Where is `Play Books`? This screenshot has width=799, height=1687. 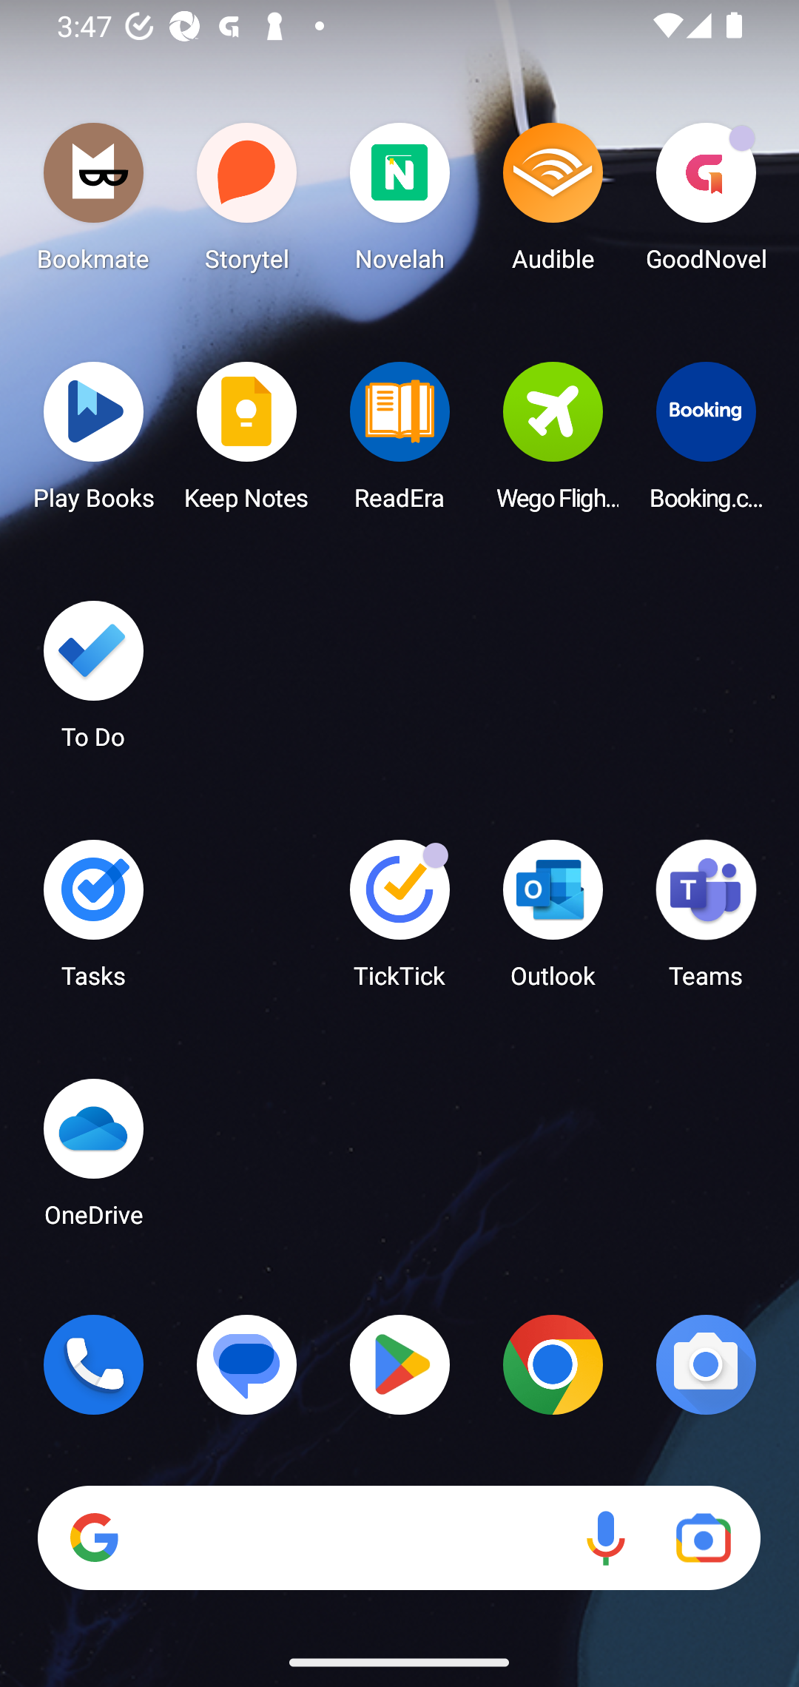
Play Books is located at coordinates (93, 442).